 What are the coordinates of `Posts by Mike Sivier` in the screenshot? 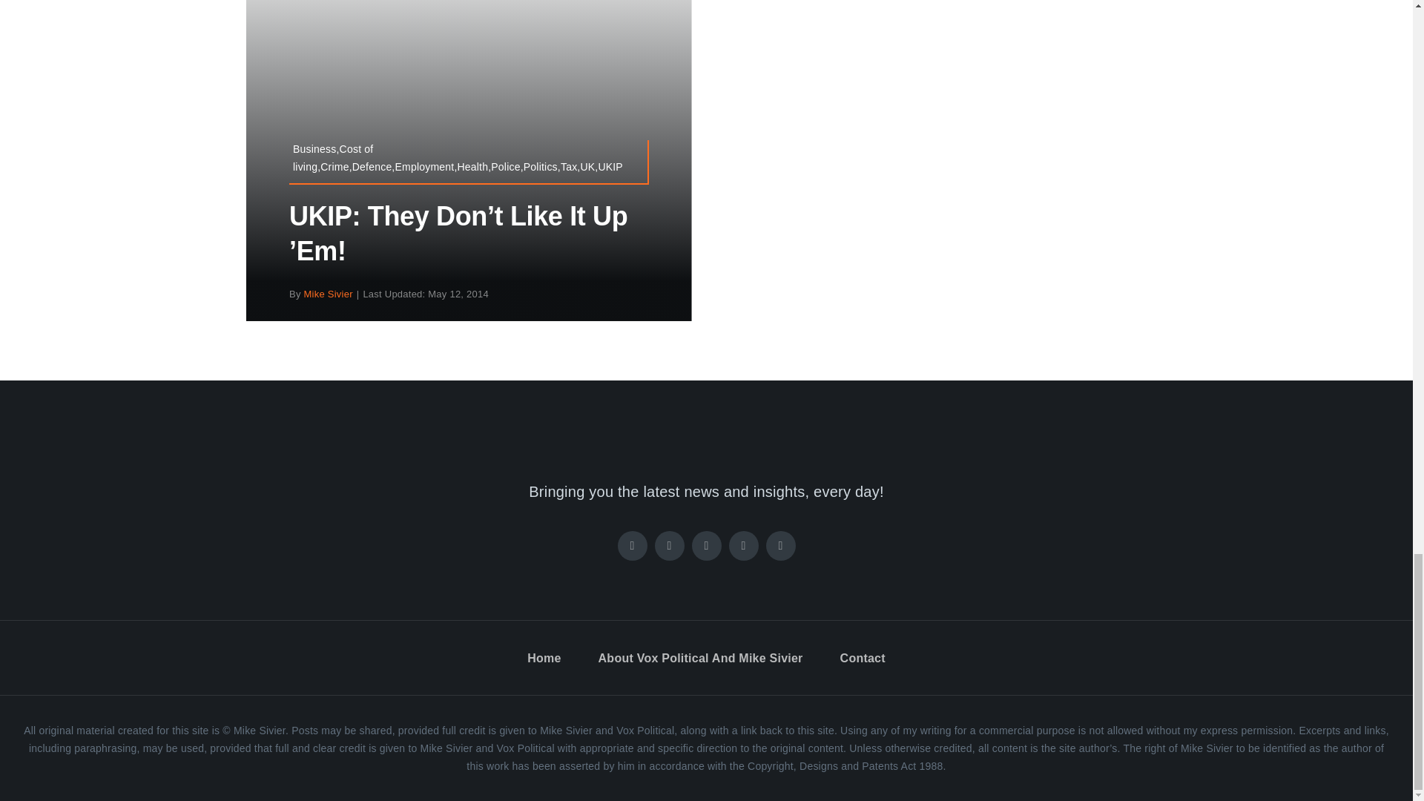 It's located at (329, 294).